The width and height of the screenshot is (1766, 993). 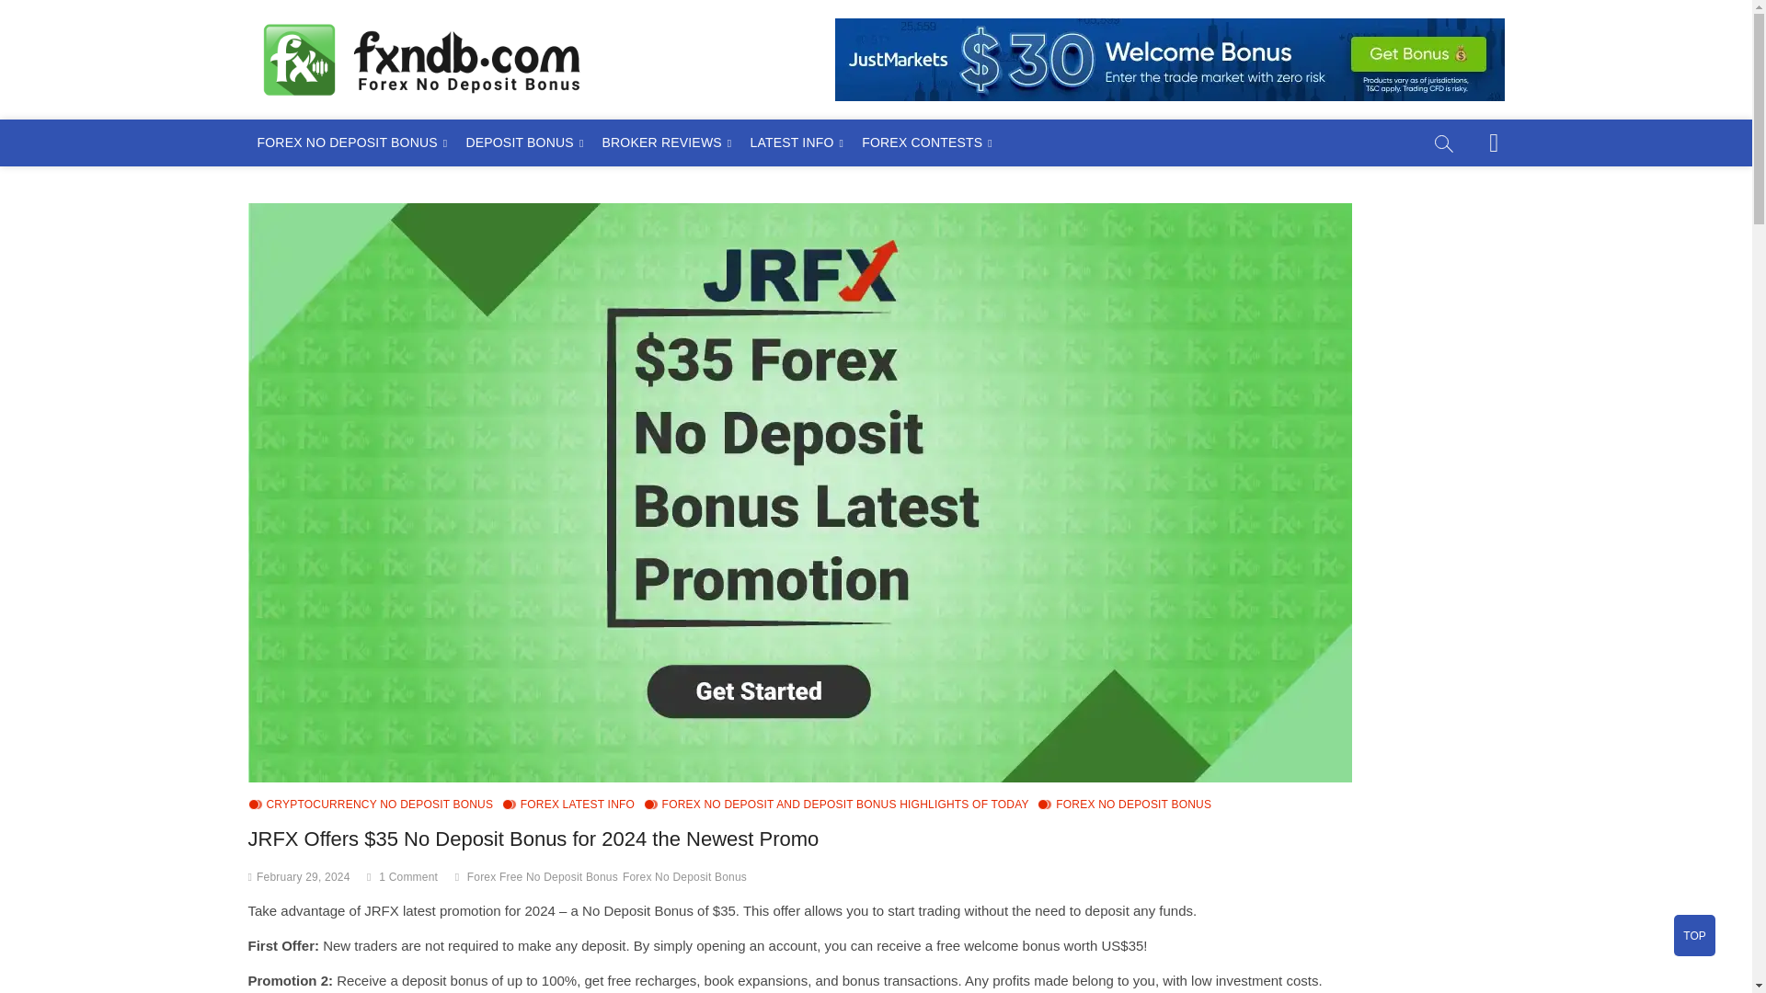 I want to click on DEPOSIT BONUS, so click(x=523, y=143).